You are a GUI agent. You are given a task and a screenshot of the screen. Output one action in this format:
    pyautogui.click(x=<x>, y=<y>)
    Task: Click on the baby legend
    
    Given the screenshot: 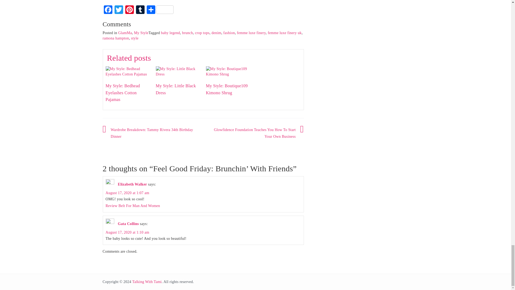 What is the action you would take?
    pyautogui.click(x=170, y=33)
    